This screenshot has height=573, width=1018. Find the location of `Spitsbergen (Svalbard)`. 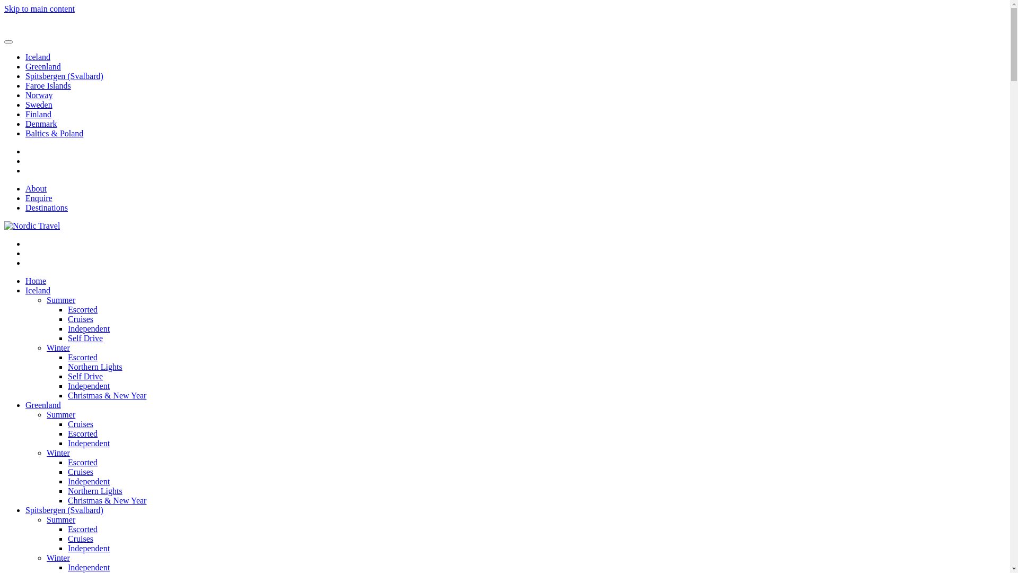

Spitsbergen (Svalbard) is located at coordinates (65, 76).